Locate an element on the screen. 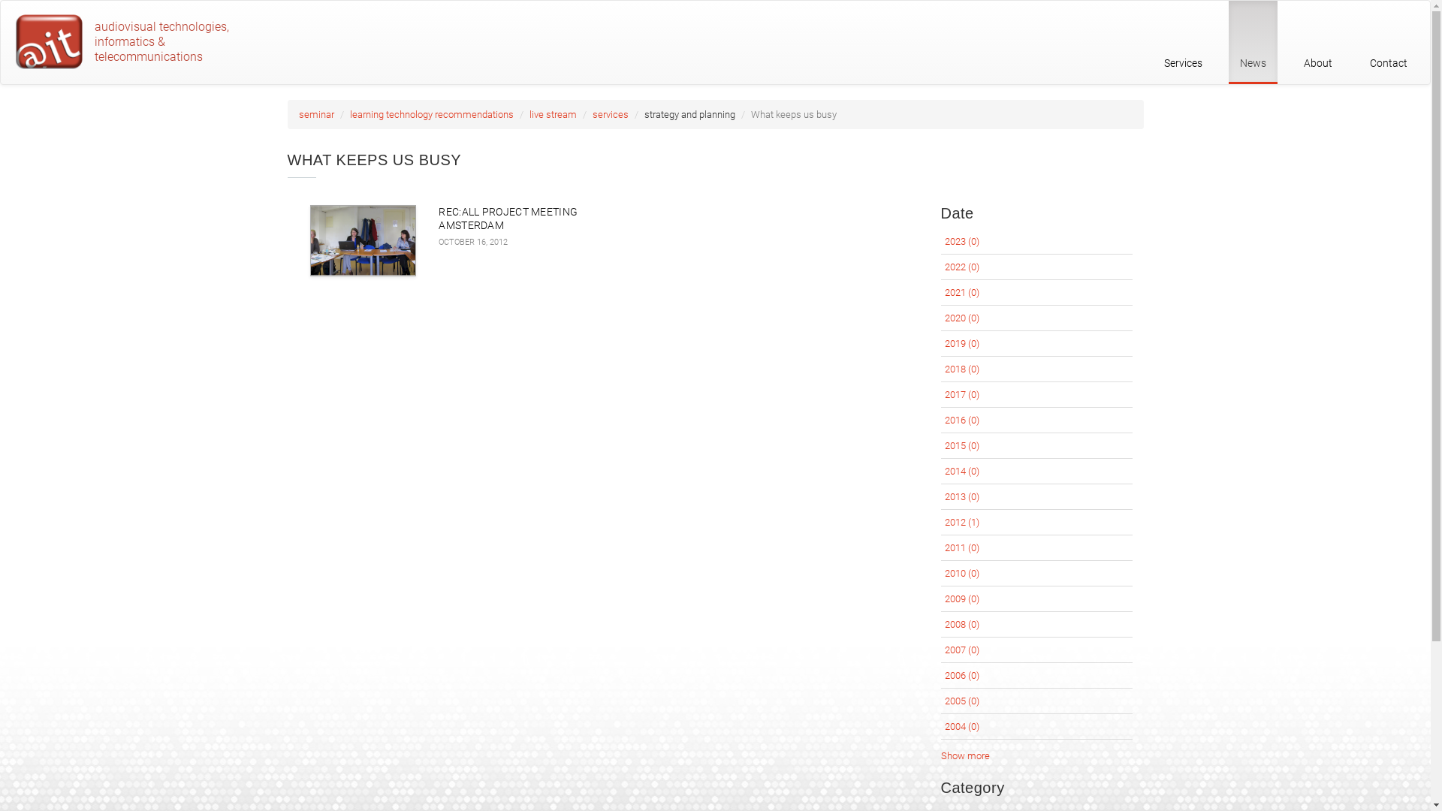 The width and height of the screenshot is (1442, 811). 2019 (0)
Apply 2019 filter is located at coordinates (962, 344).